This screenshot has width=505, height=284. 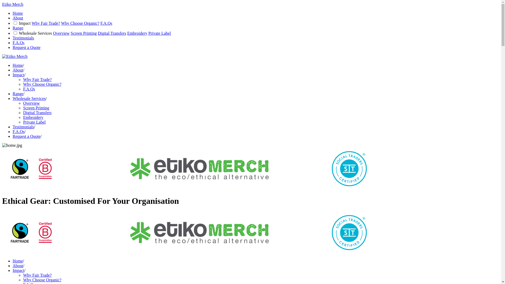 What do you see at coordinates (37, 79) in the screenshot?
I see `Why Fair Trade?` at bounding box center [37, 79].